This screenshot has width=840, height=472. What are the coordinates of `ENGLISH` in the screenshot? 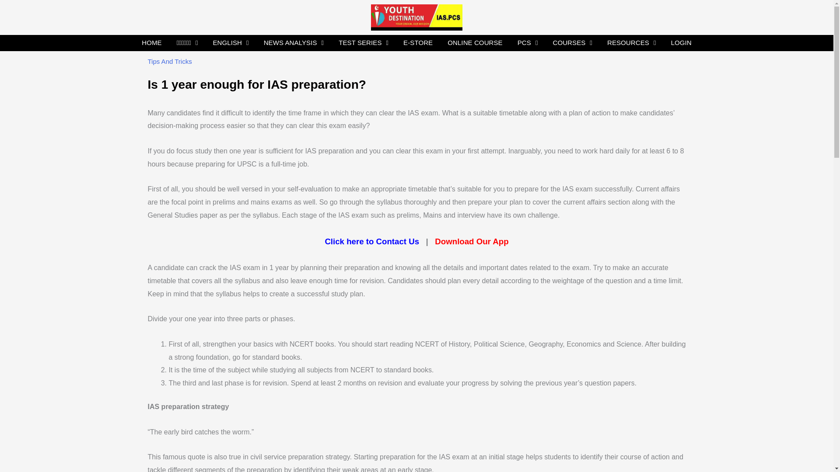 It's located at (231, 43).